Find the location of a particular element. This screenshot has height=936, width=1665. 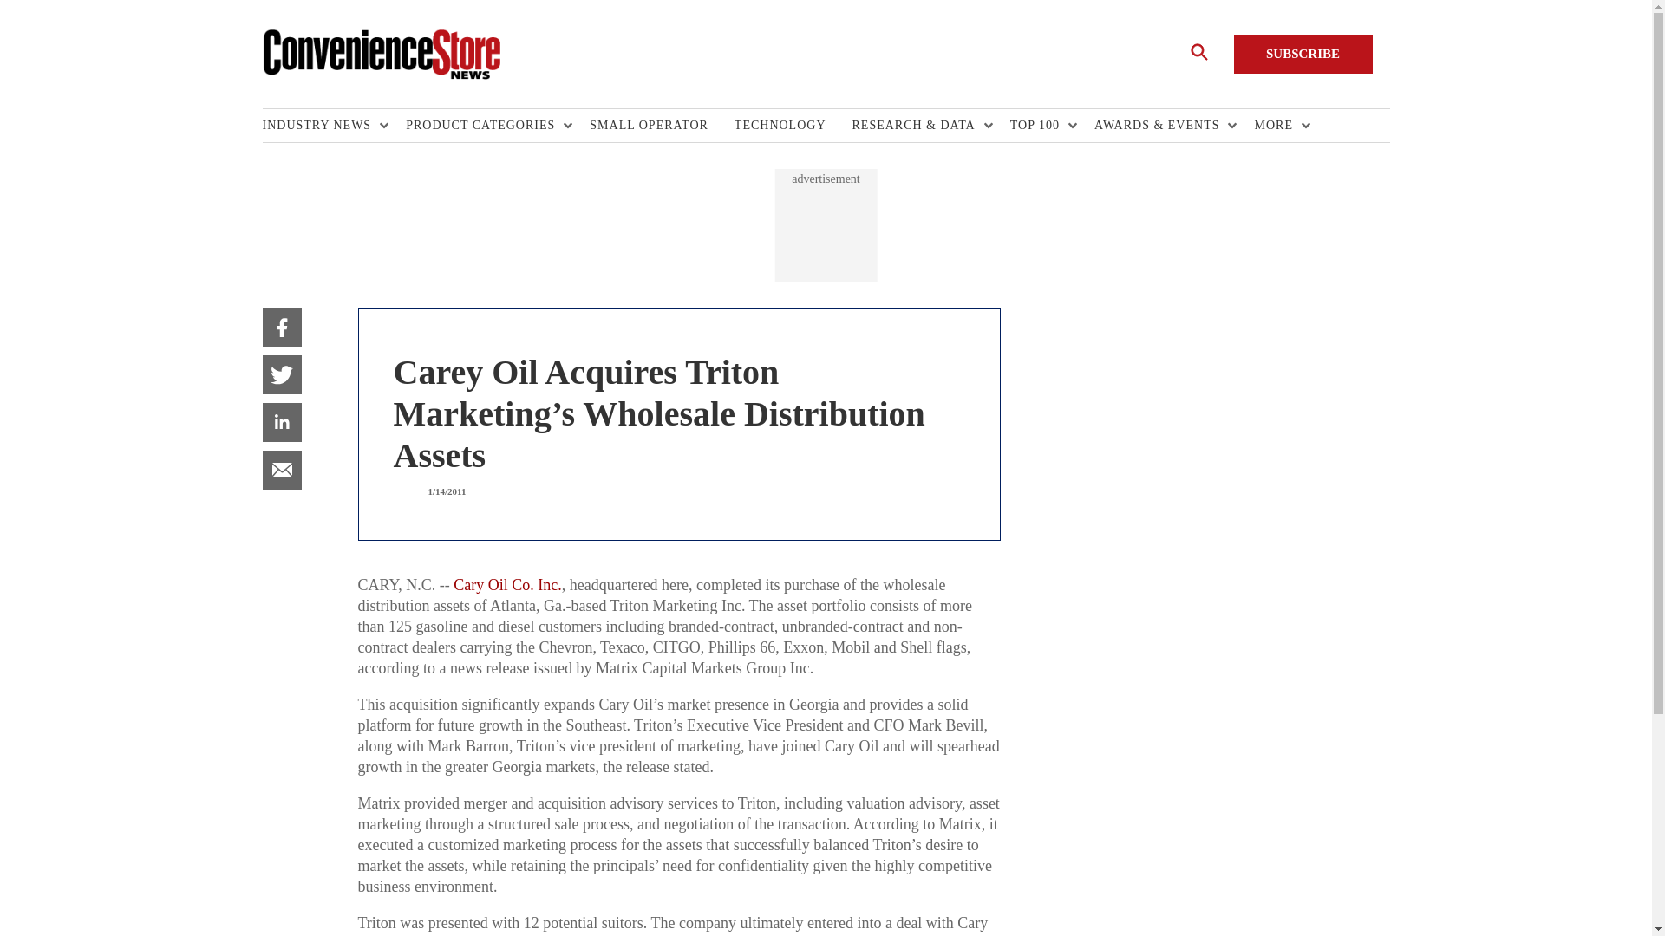

TOP 100 is located at coordinates (1039, 126).